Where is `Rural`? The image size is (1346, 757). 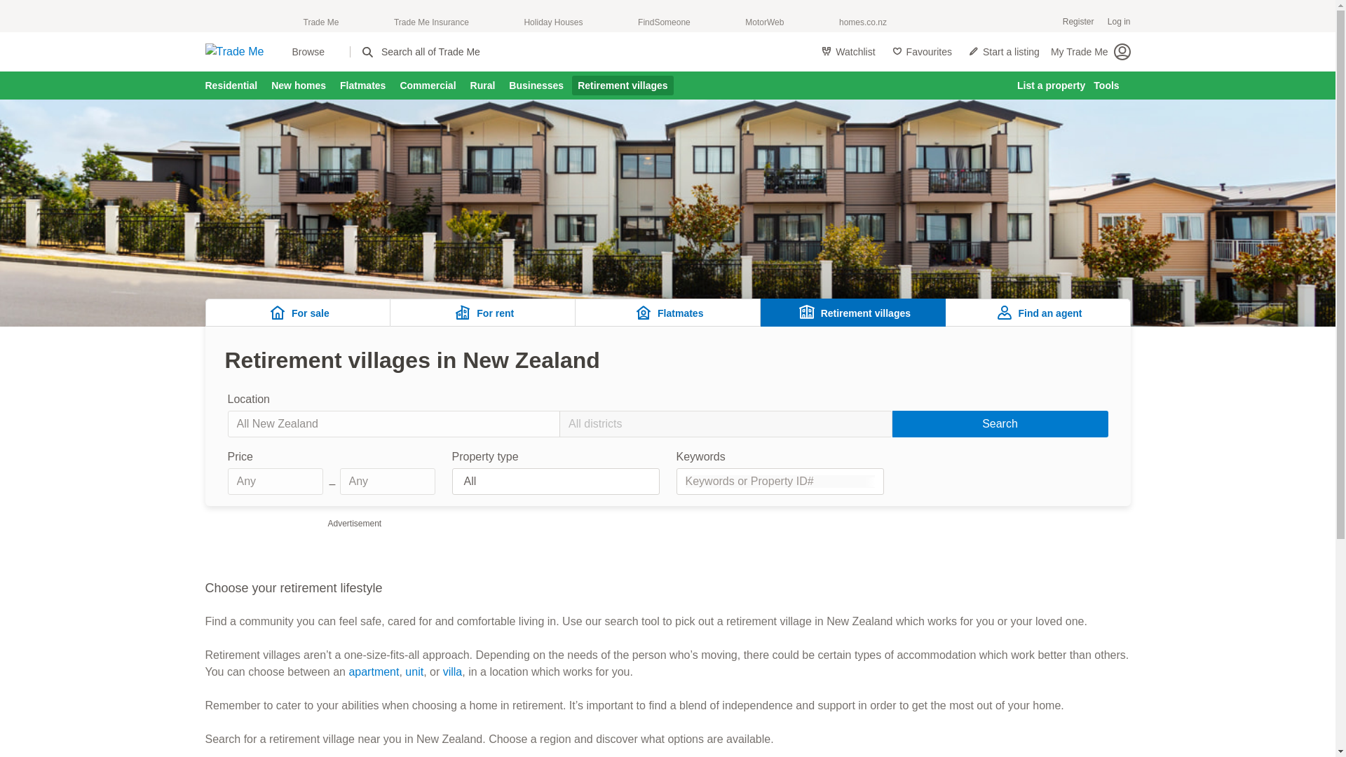
Rural is located at coordinates (482, 86).